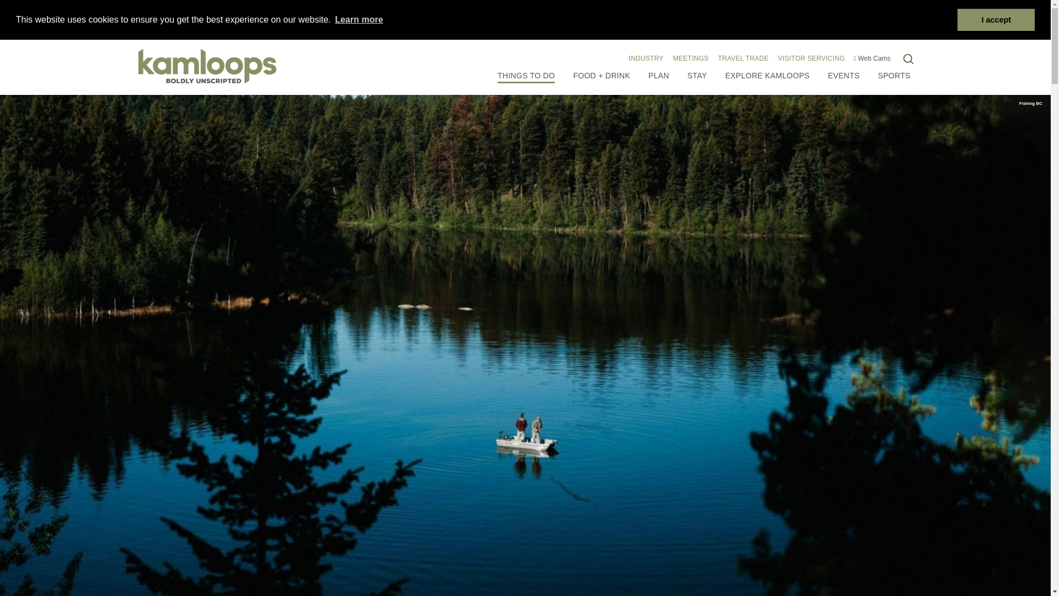 The image size is (1059, 596). What do you see at coordinates (871, 58) in the screenshot?
I see `Web Cams` at bounding box center [871, 58].